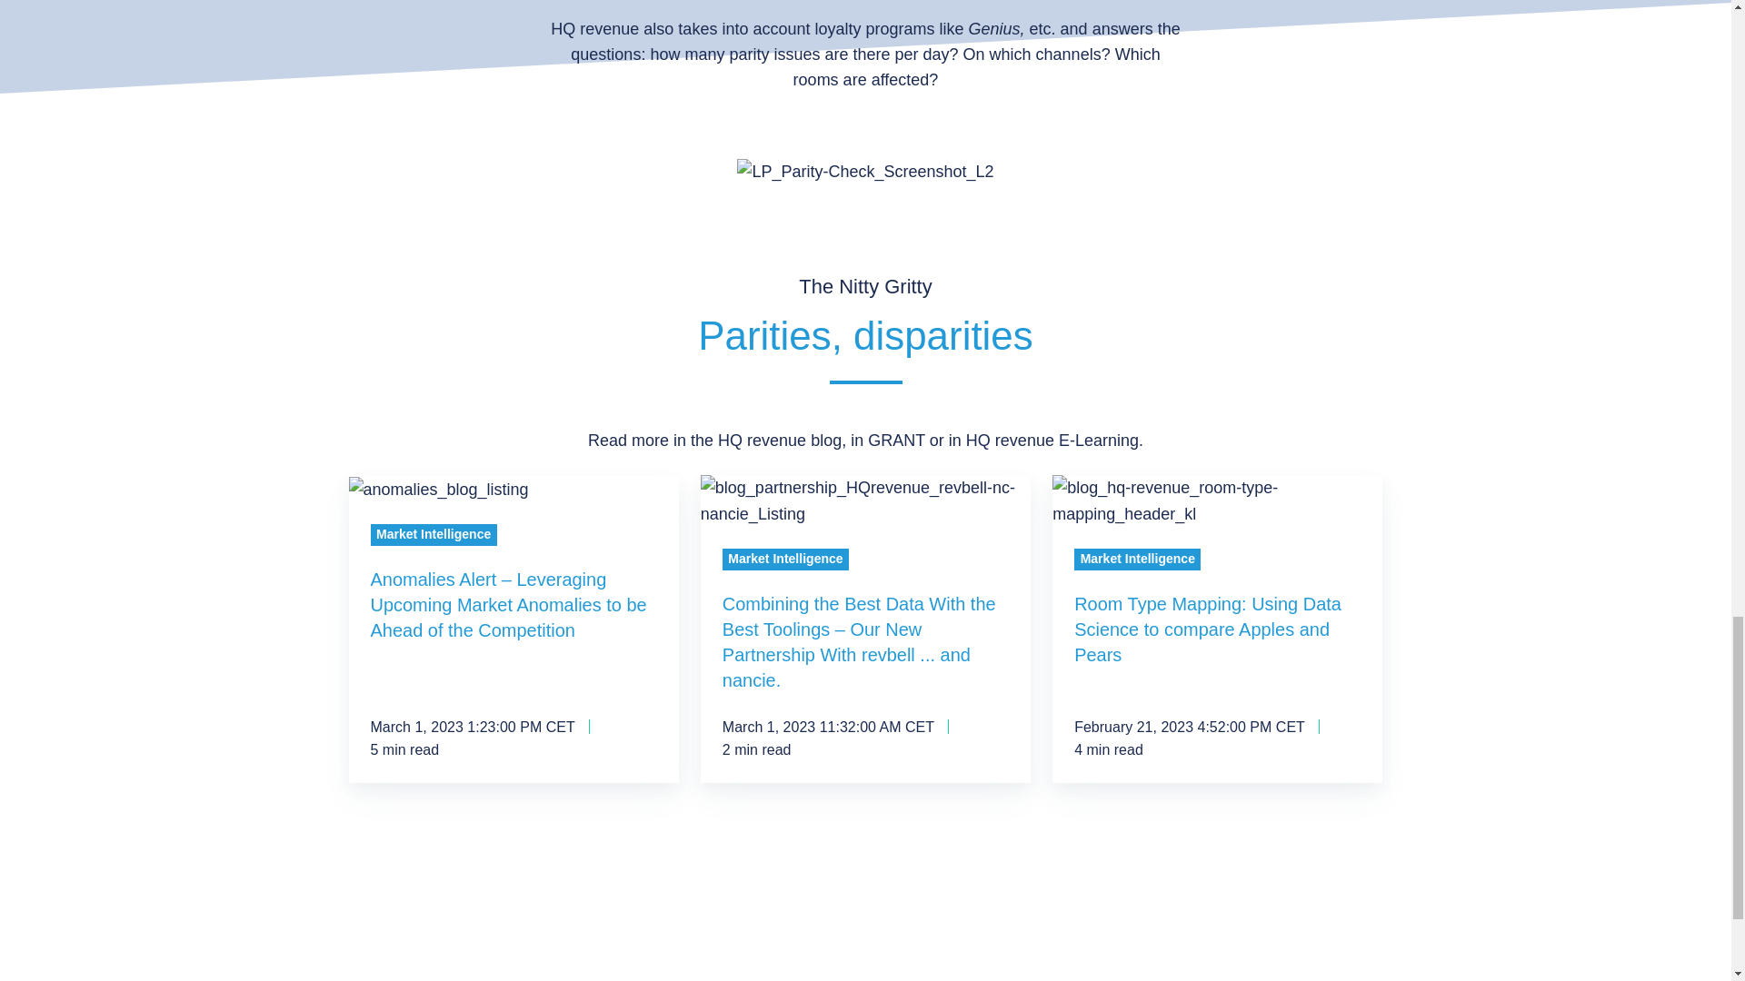 This screenshot has width=1745, height=981. What do you see at coordinates (1137, 559) in the screenshot?
I see `Market Intelligence` at bounding box center [1137, 559].